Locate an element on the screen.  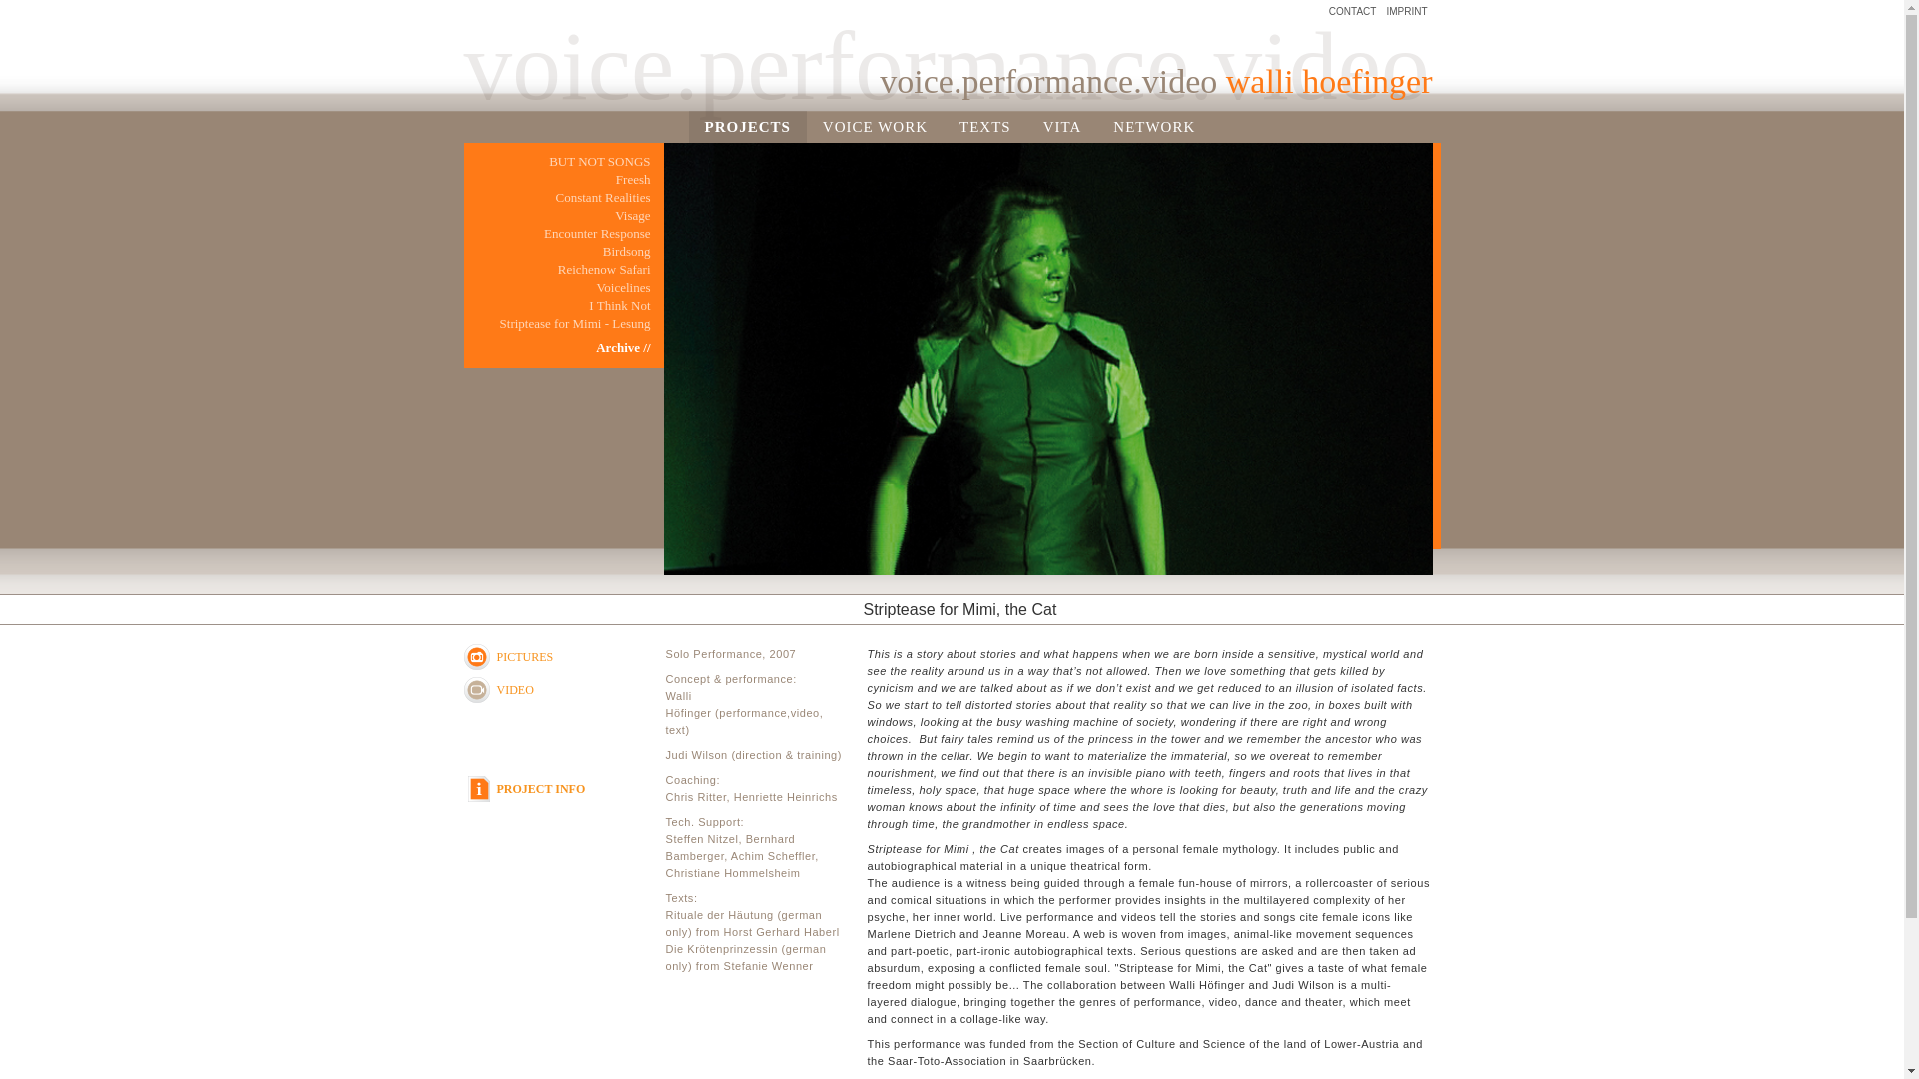
PROJECT INFO is located at coordinates (572, 789).